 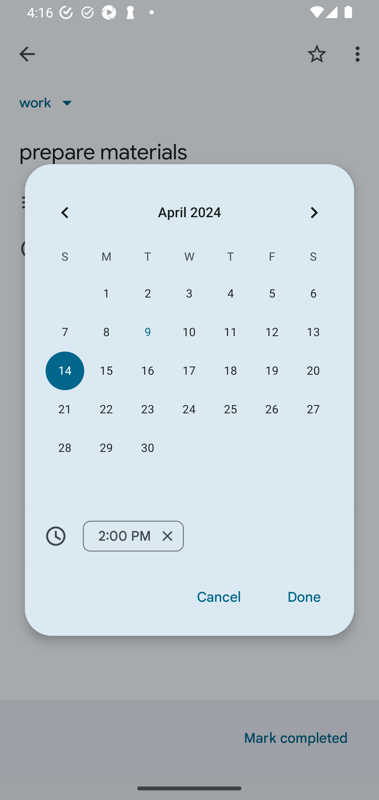 What do you see at coordinates (65, 371) in the screenshot?
I see `14 14 April 2024` at bounding box center [65, 371].